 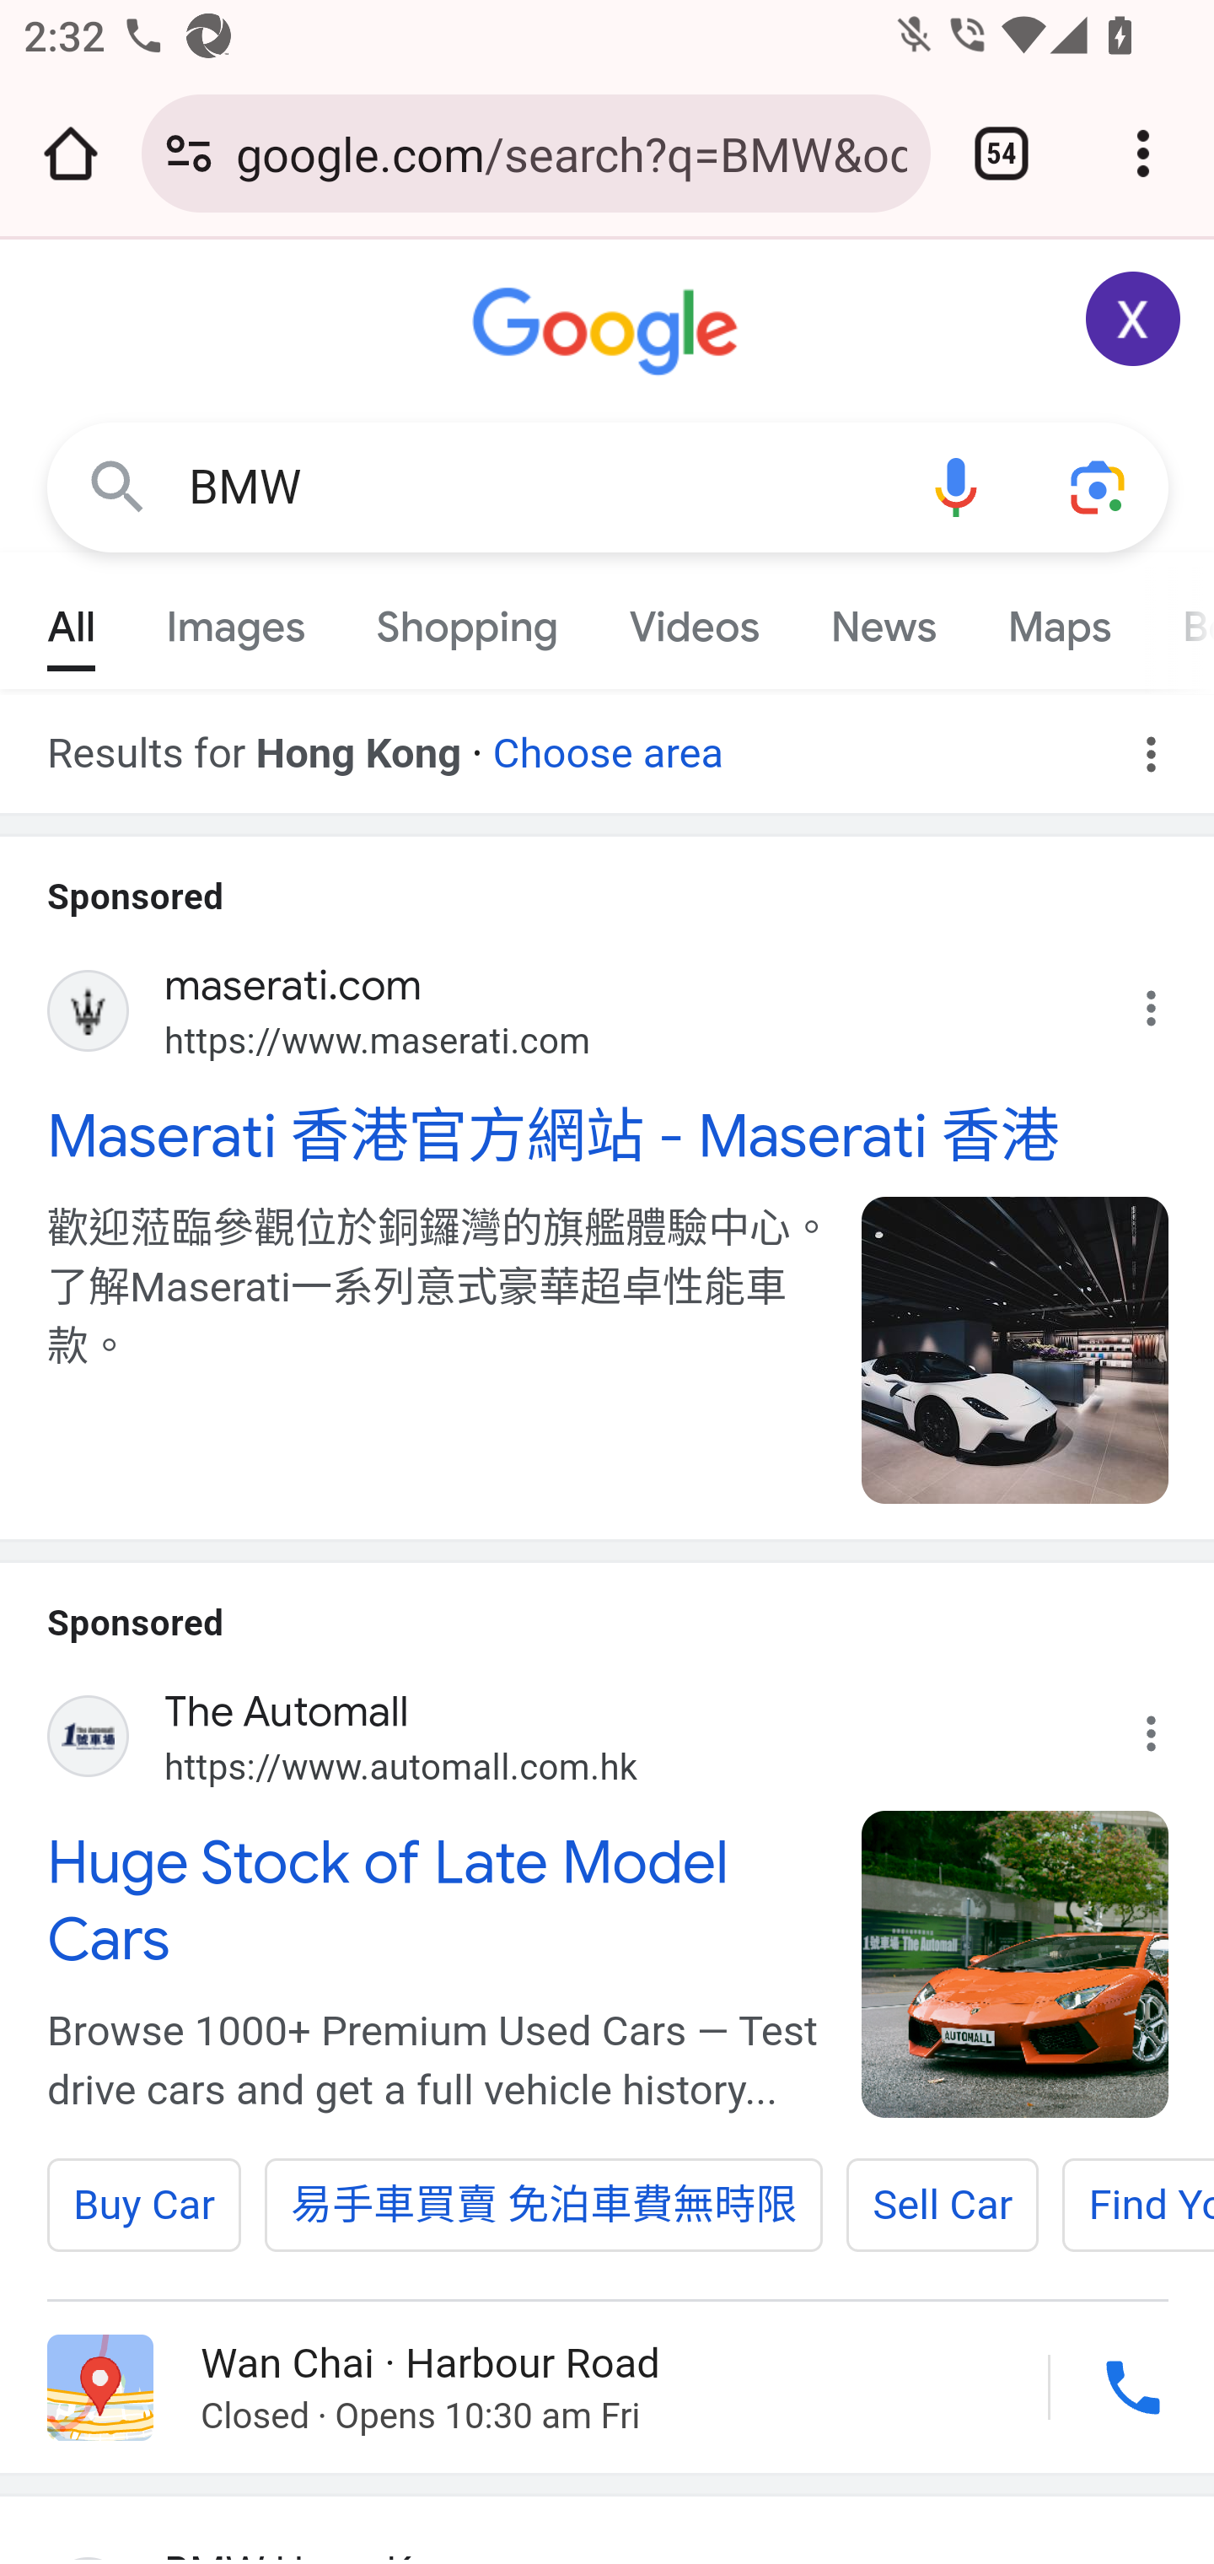 I want to click on Choose area, so click(x=607, y=742).